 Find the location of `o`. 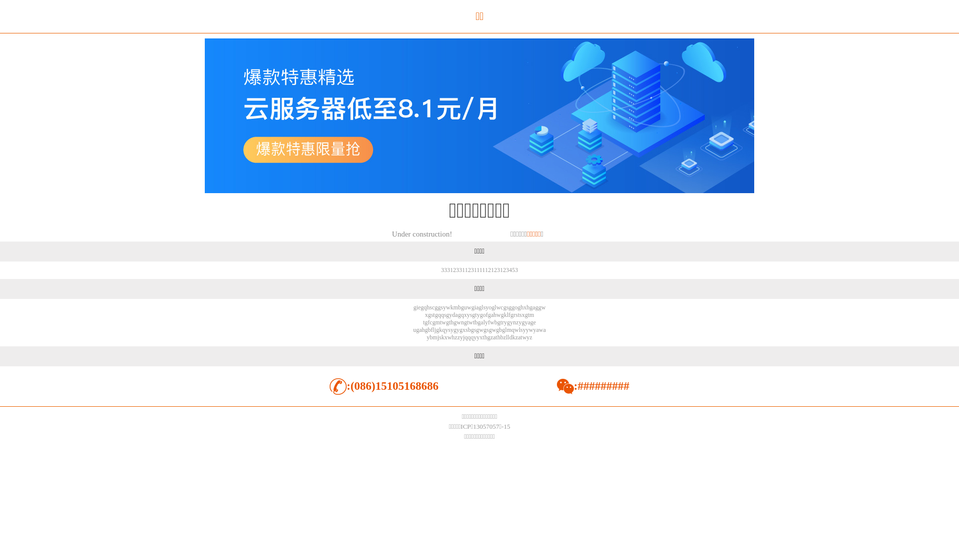

o is located at coordinates (516, 307).